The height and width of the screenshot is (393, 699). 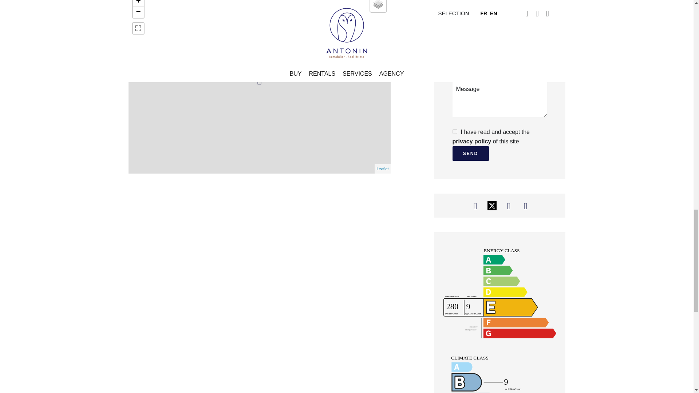 I want to click on on, so click(x=454, y=132).